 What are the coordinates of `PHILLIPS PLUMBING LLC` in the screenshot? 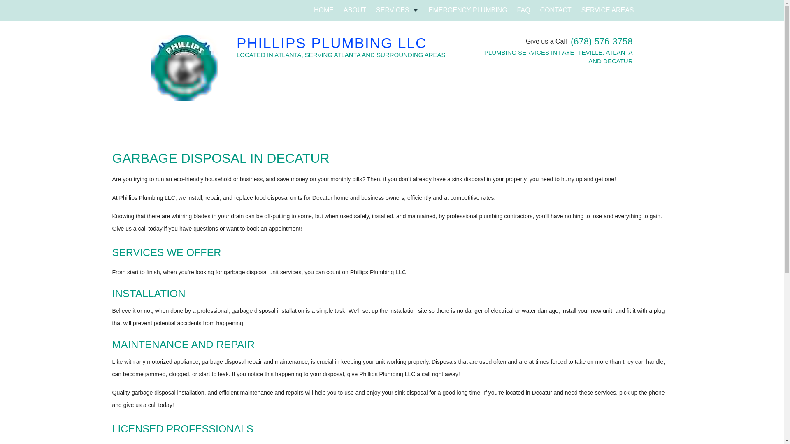 It's located at (349, 43).